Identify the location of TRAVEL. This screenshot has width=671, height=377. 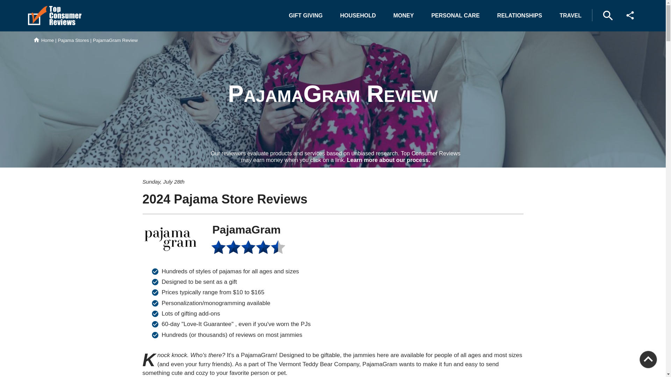
(570, 15).